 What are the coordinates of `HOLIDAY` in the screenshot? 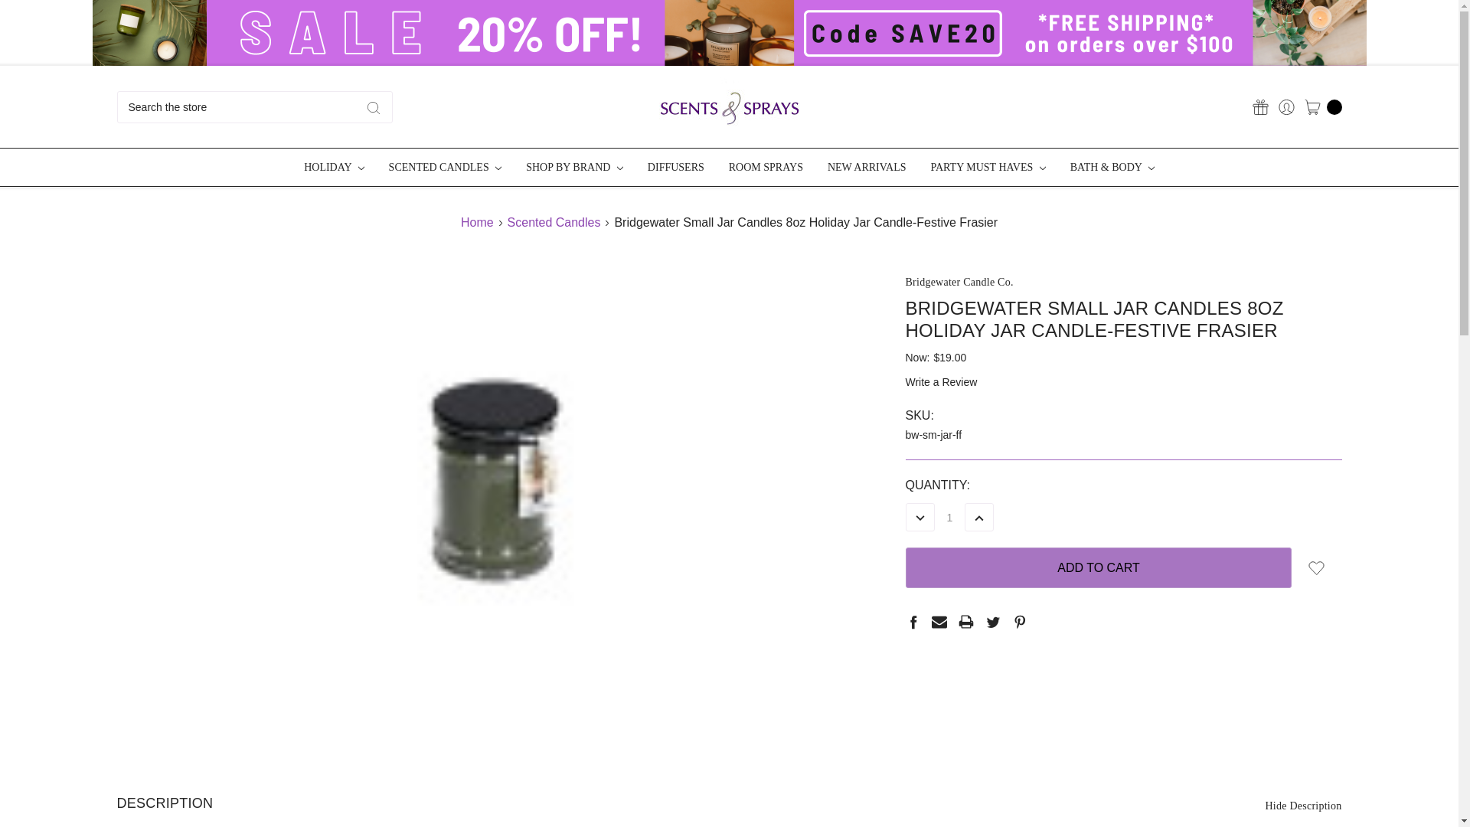 It's located at (334, 167).